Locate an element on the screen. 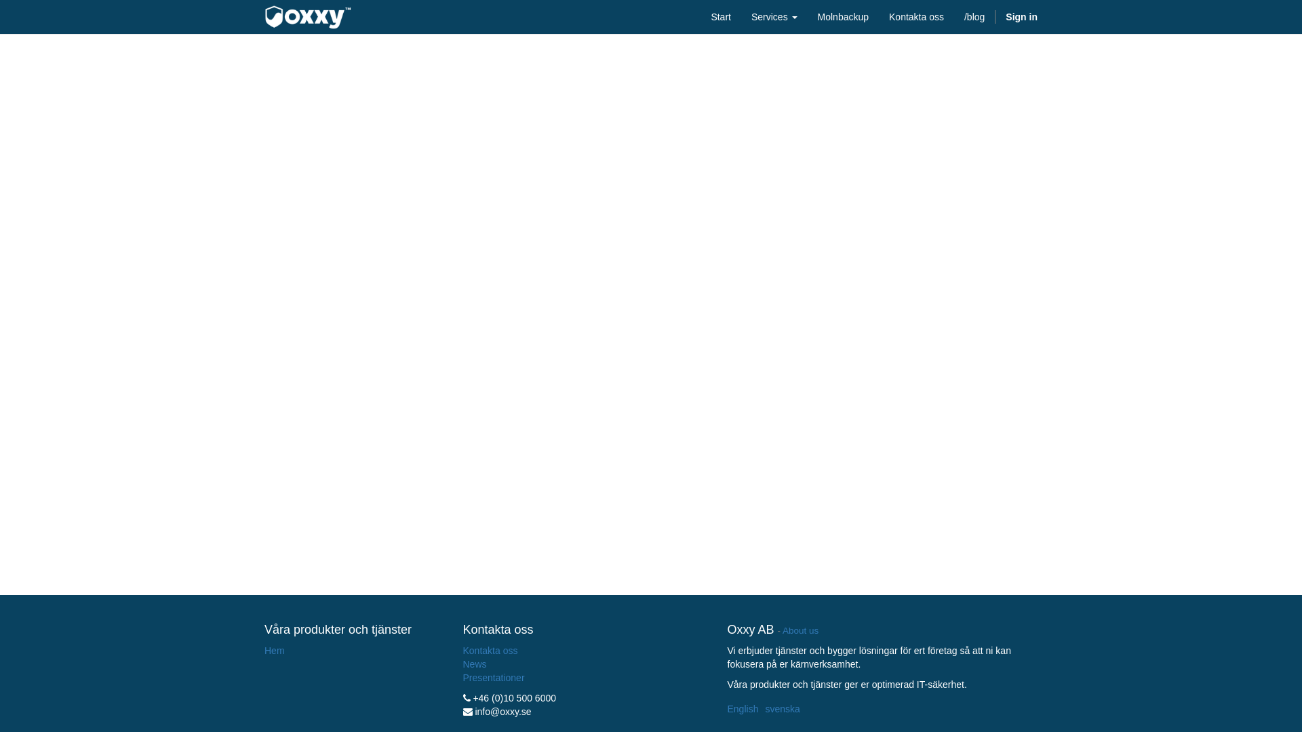  Kontakta oss is located at coordinates (490, 651).